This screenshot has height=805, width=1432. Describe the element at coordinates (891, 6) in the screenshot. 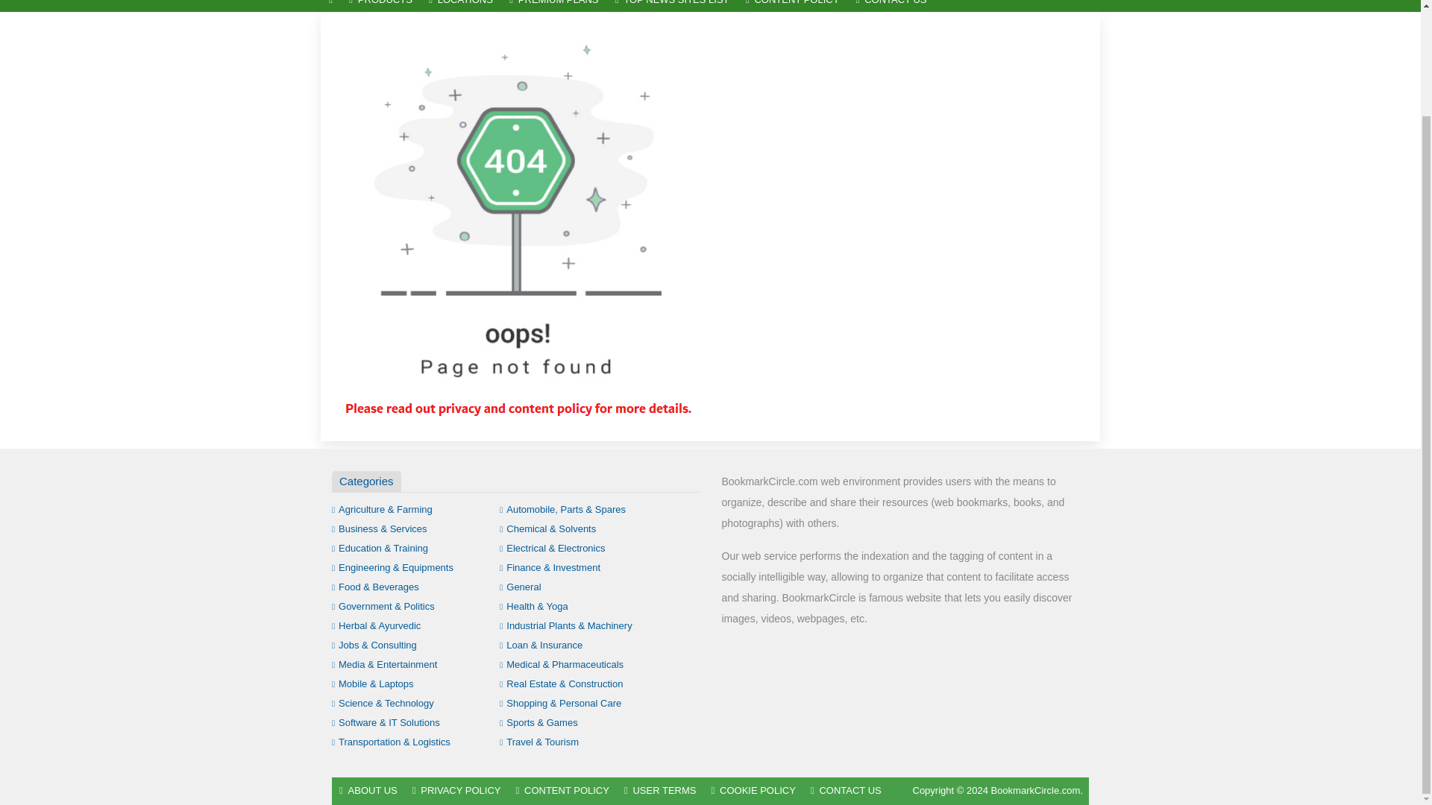

I see `CONTACT US` at that location.